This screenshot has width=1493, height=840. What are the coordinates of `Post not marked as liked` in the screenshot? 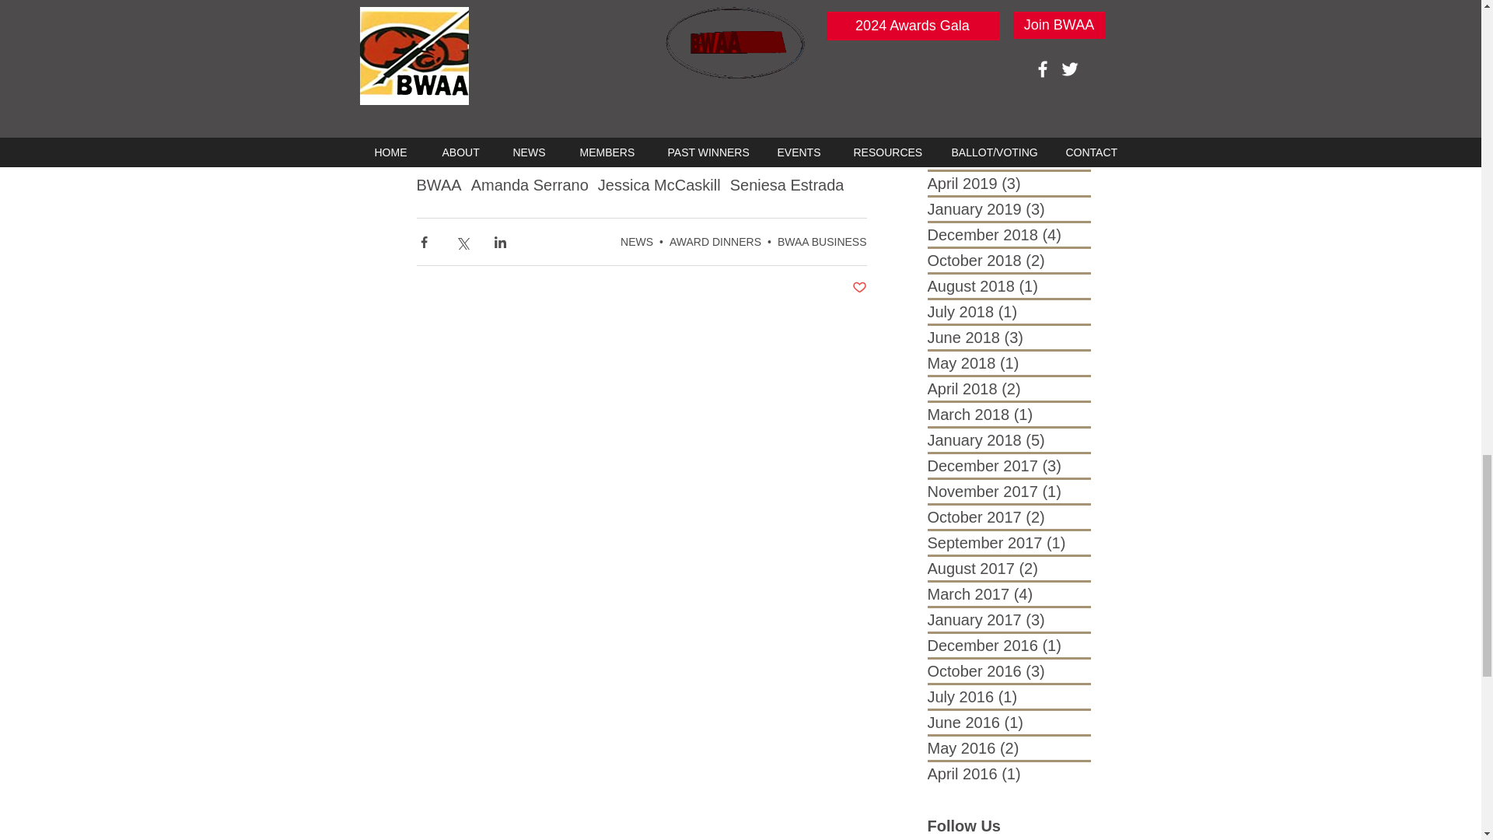 It's located at (860, 288).